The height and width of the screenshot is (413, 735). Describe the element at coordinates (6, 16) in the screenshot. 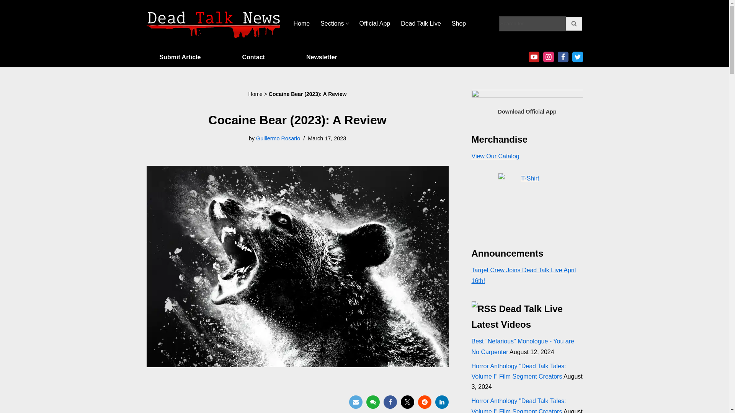

I see `Skip to content` at that location.